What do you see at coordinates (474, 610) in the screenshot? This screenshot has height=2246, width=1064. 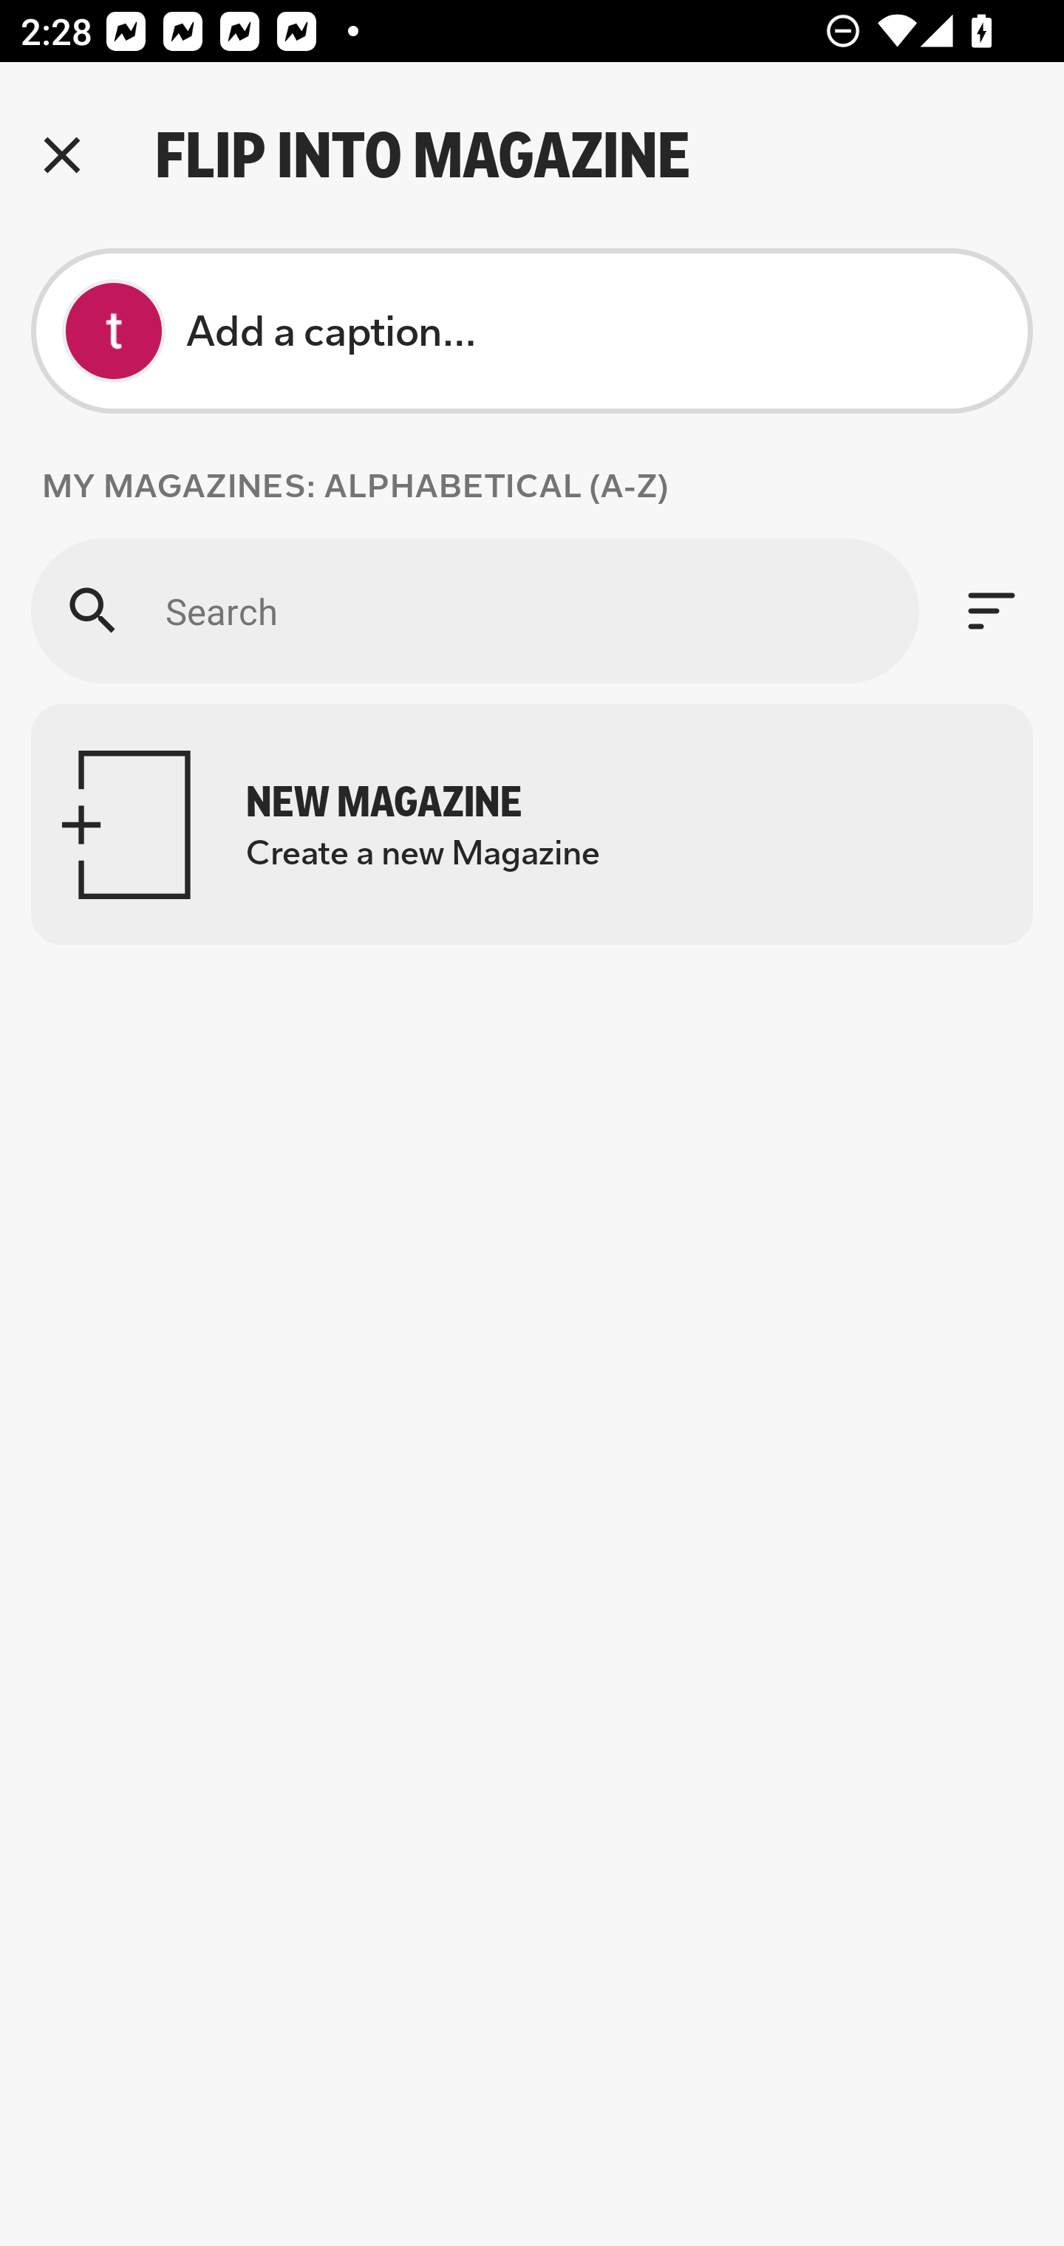 I see `Search` at bounding box center [474, 610].